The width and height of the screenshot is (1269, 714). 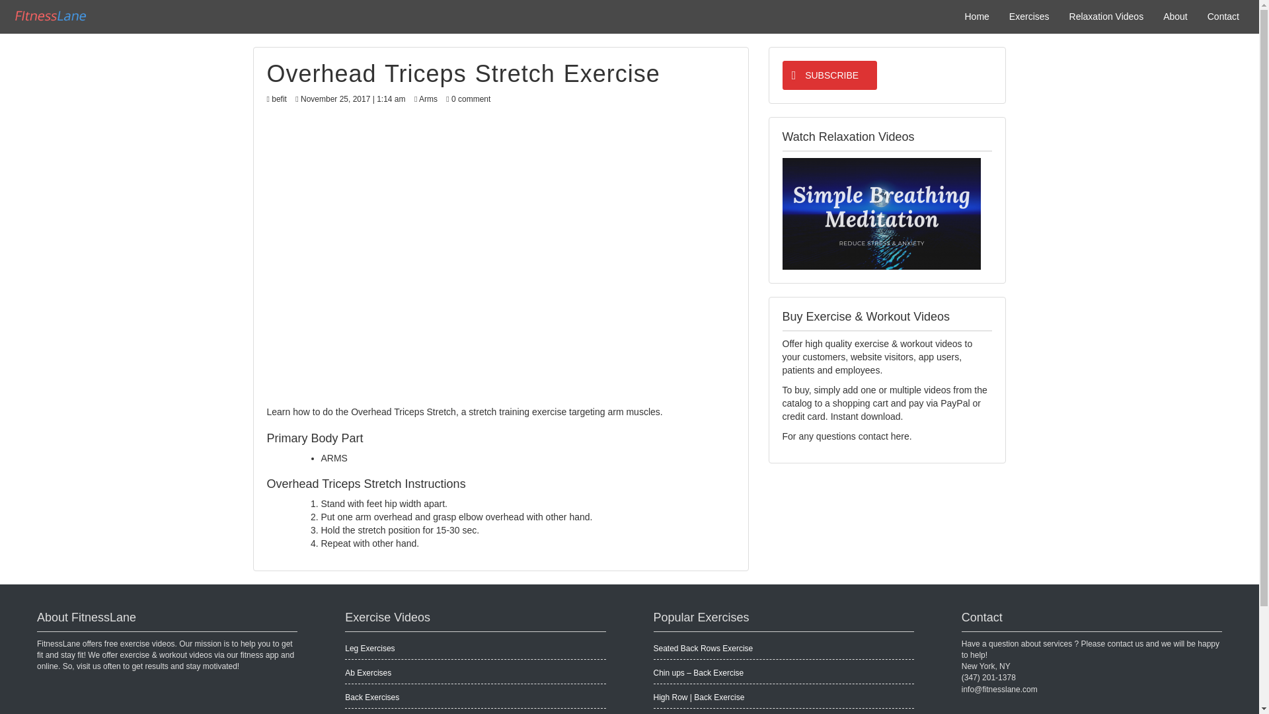 What do you see at coordinates (884, 436) in the screenshot?
I see `contact here` at bounding box center [884, 436].